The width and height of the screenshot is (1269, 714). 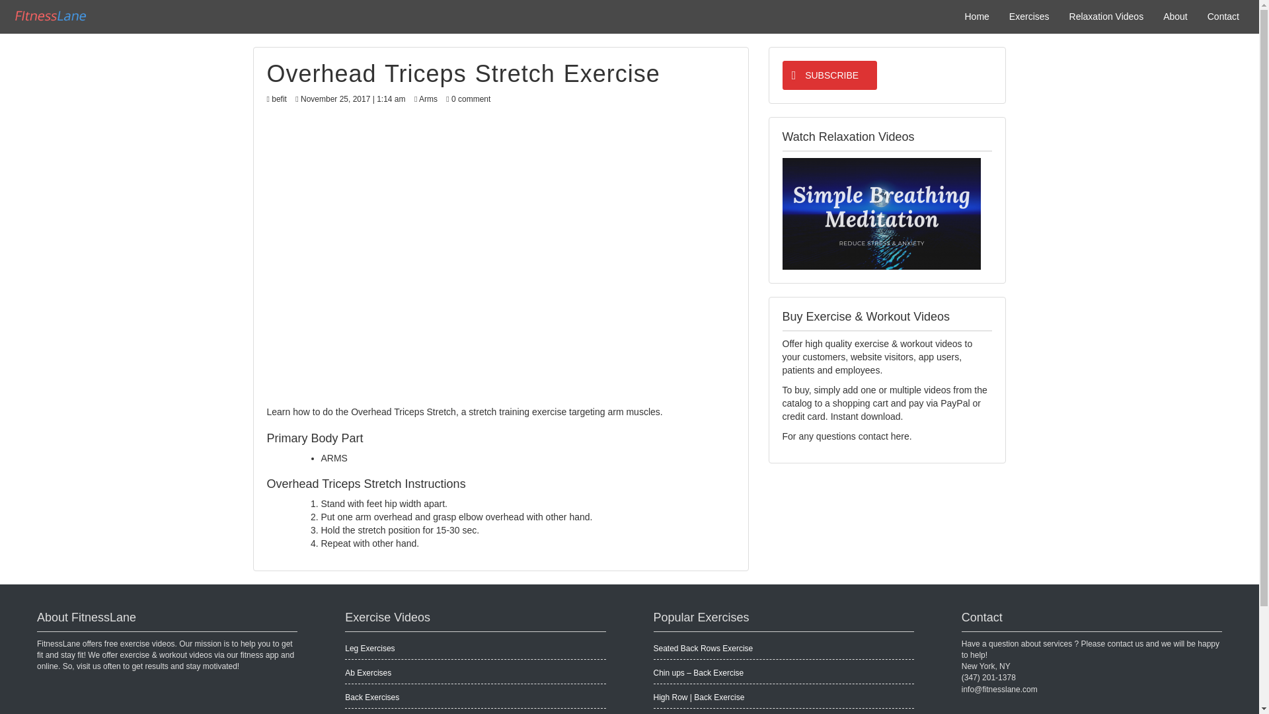 What do you see at coordinates (884, 436) in the screenshot?
I see `contact here` at bounding box center [884, 436].